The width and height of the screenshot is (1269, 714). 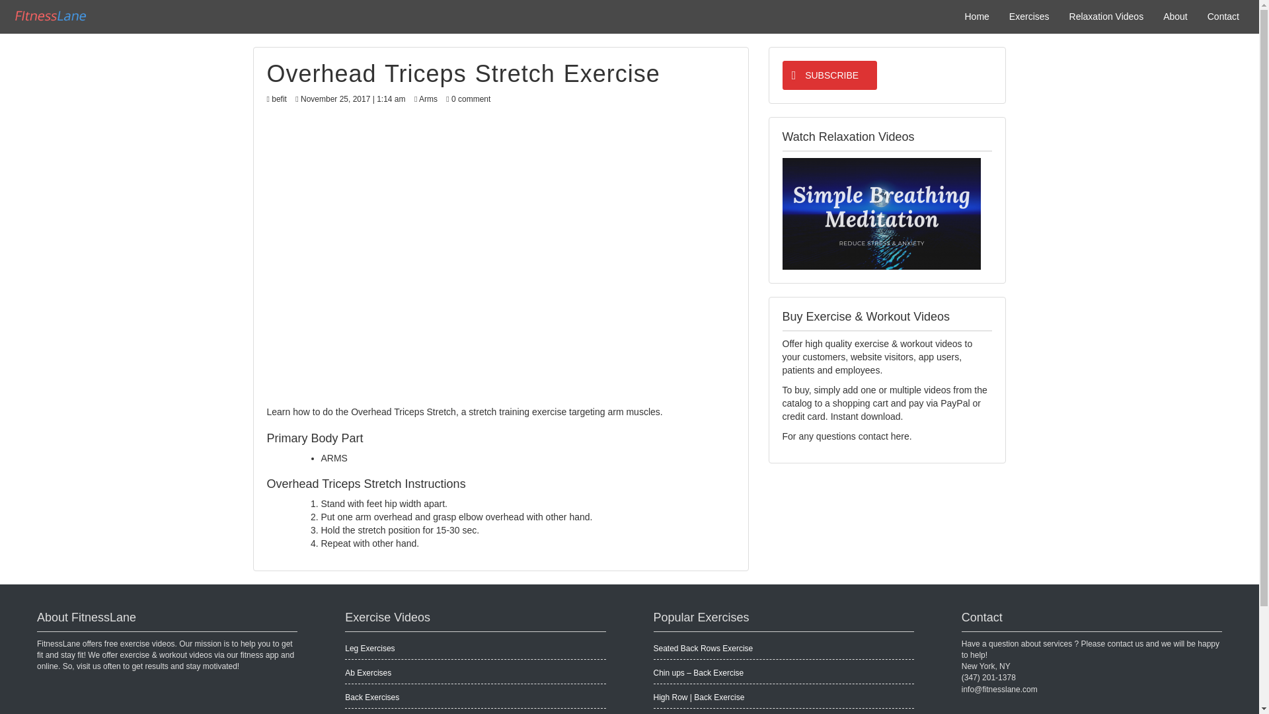 What do you see at coordinates (884, 436) in the screenshot?
I see `contact here` at bounding box center [884, 436].